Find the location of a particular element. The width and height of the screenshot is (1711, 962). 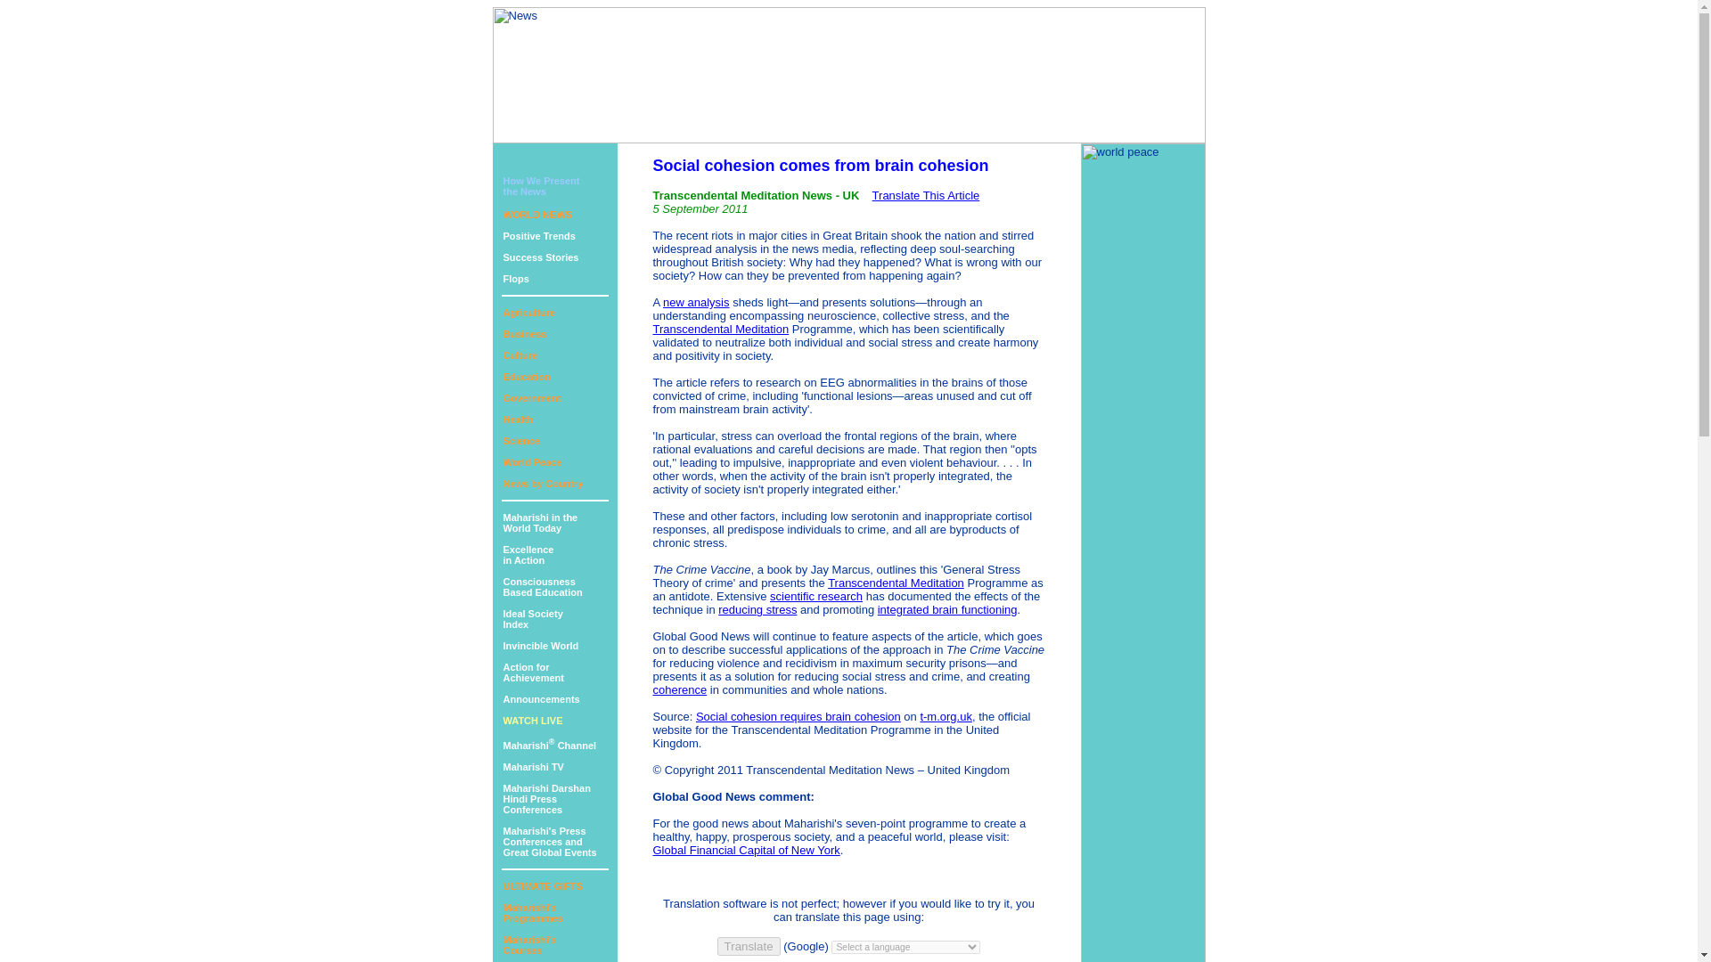

Flops is located at coordinates (540, 257).